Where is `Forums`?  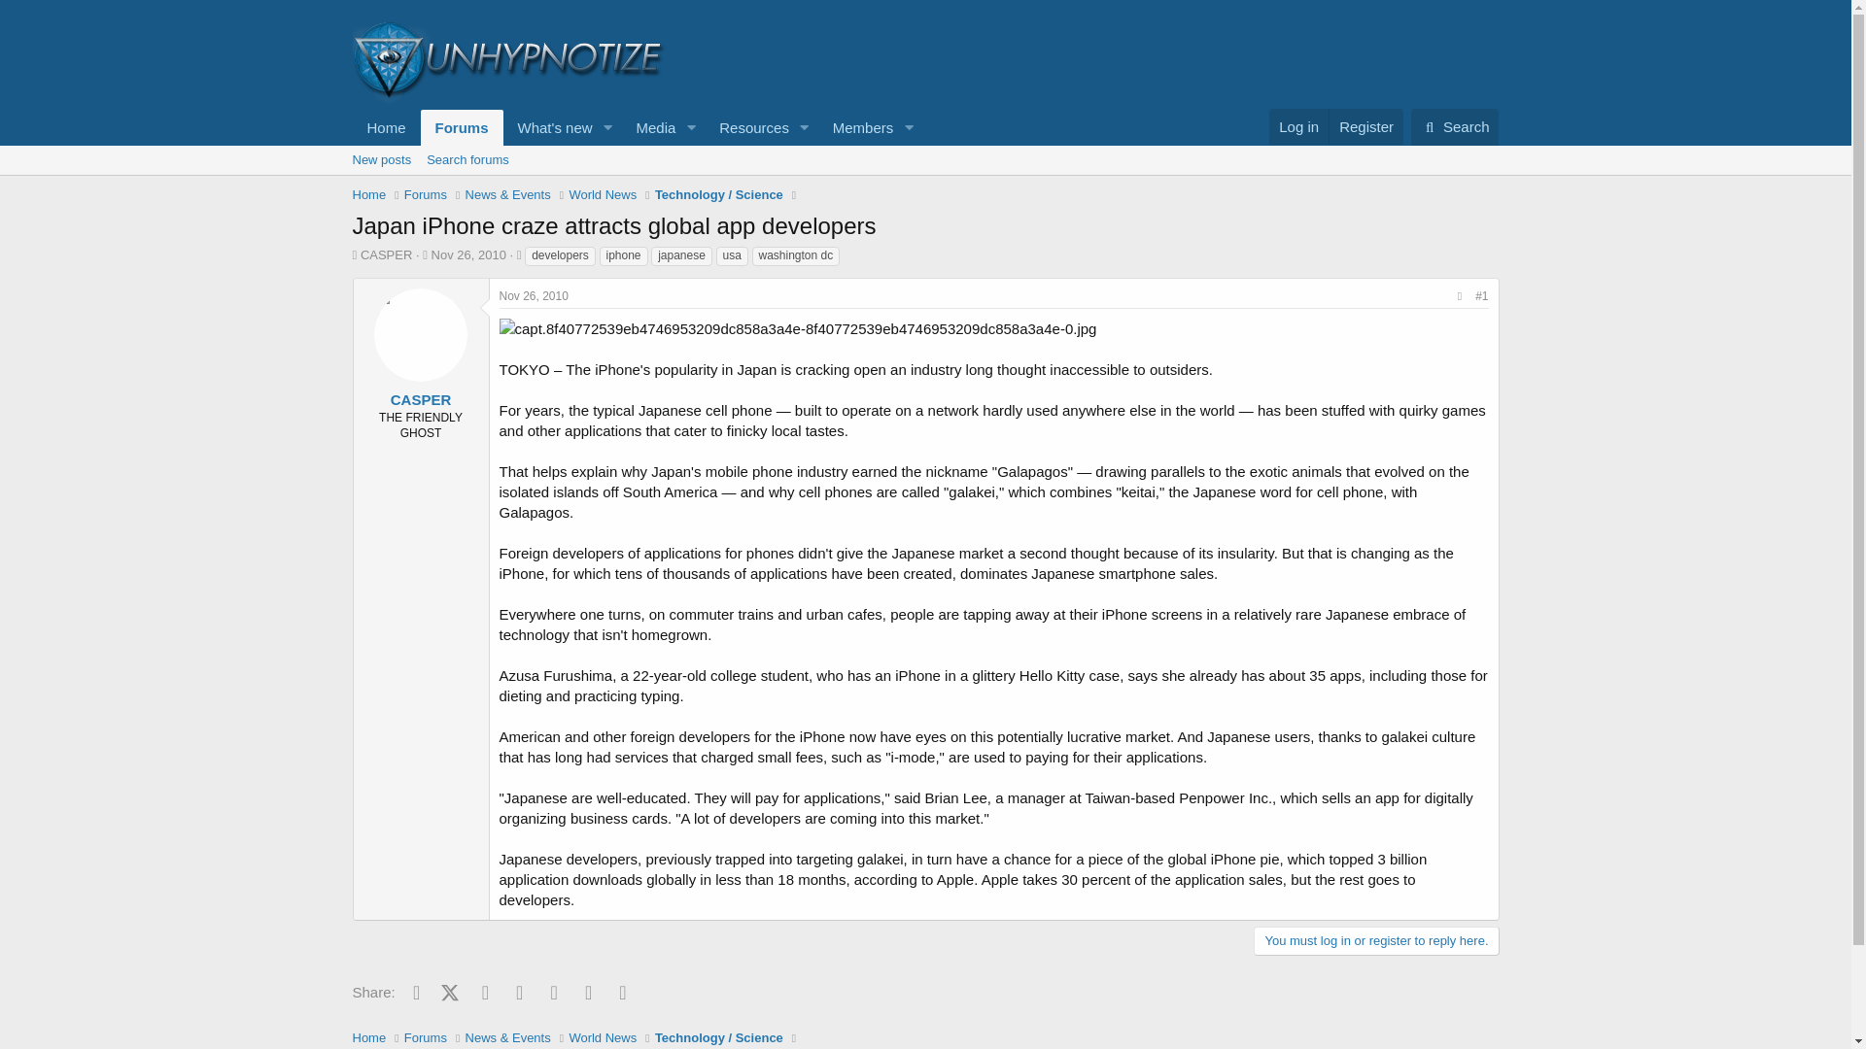
Forums is located at coordinates (1455, 127).